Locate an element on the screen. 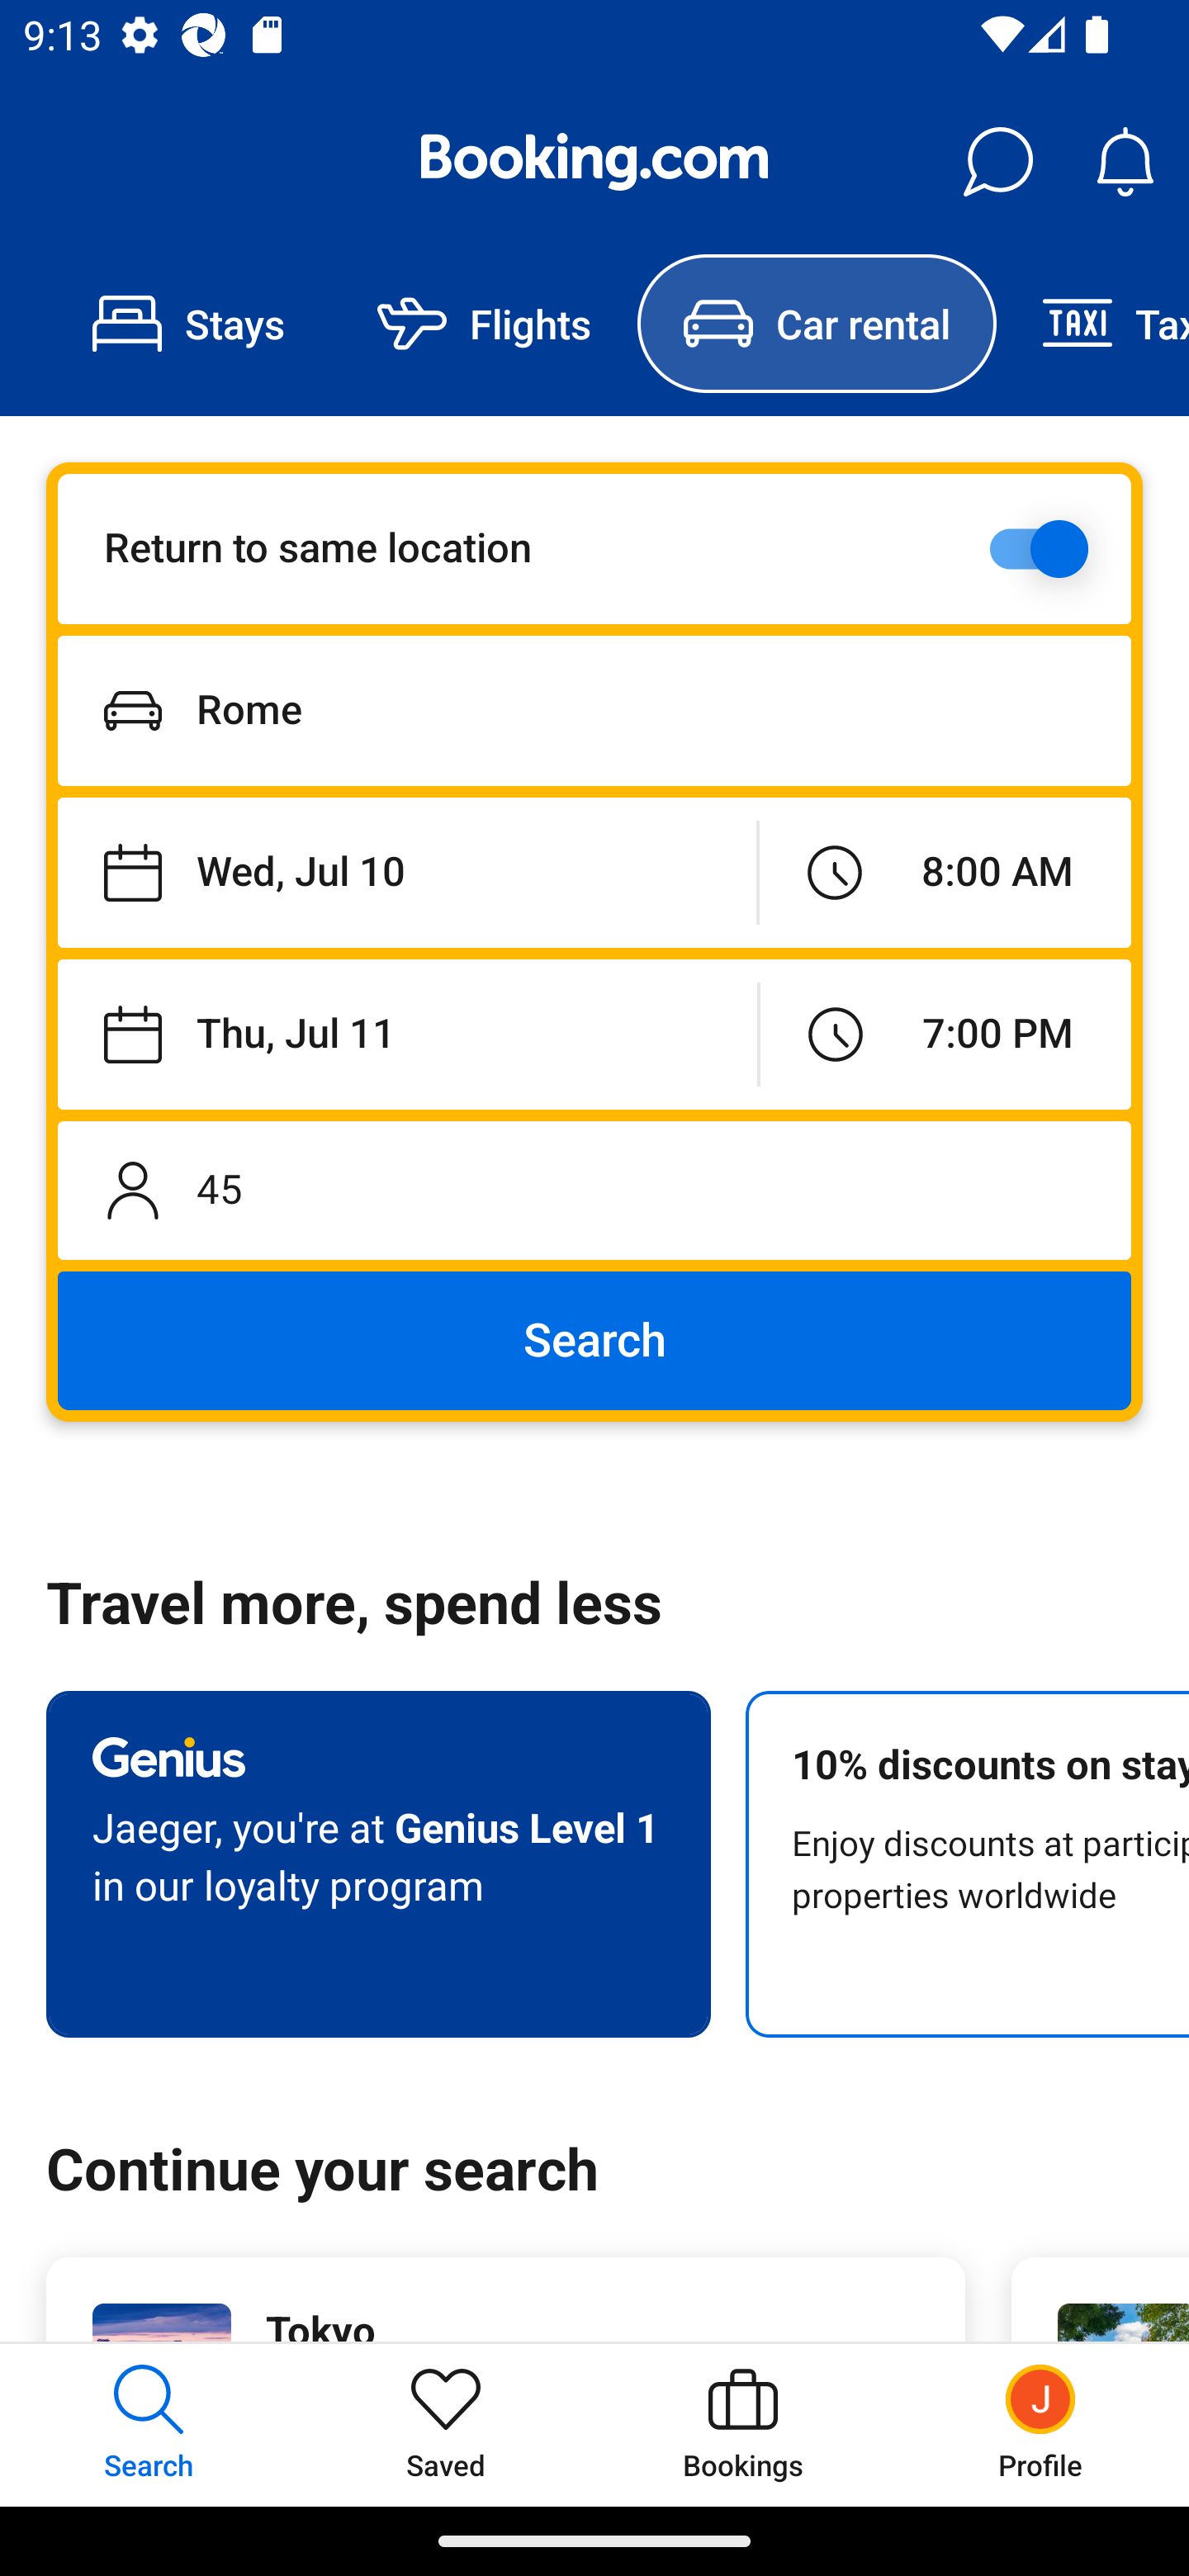 This screenshot has width=1189, height=2576. Pick-up time: 08:00:00.000 is located at coordinates (945, 874).